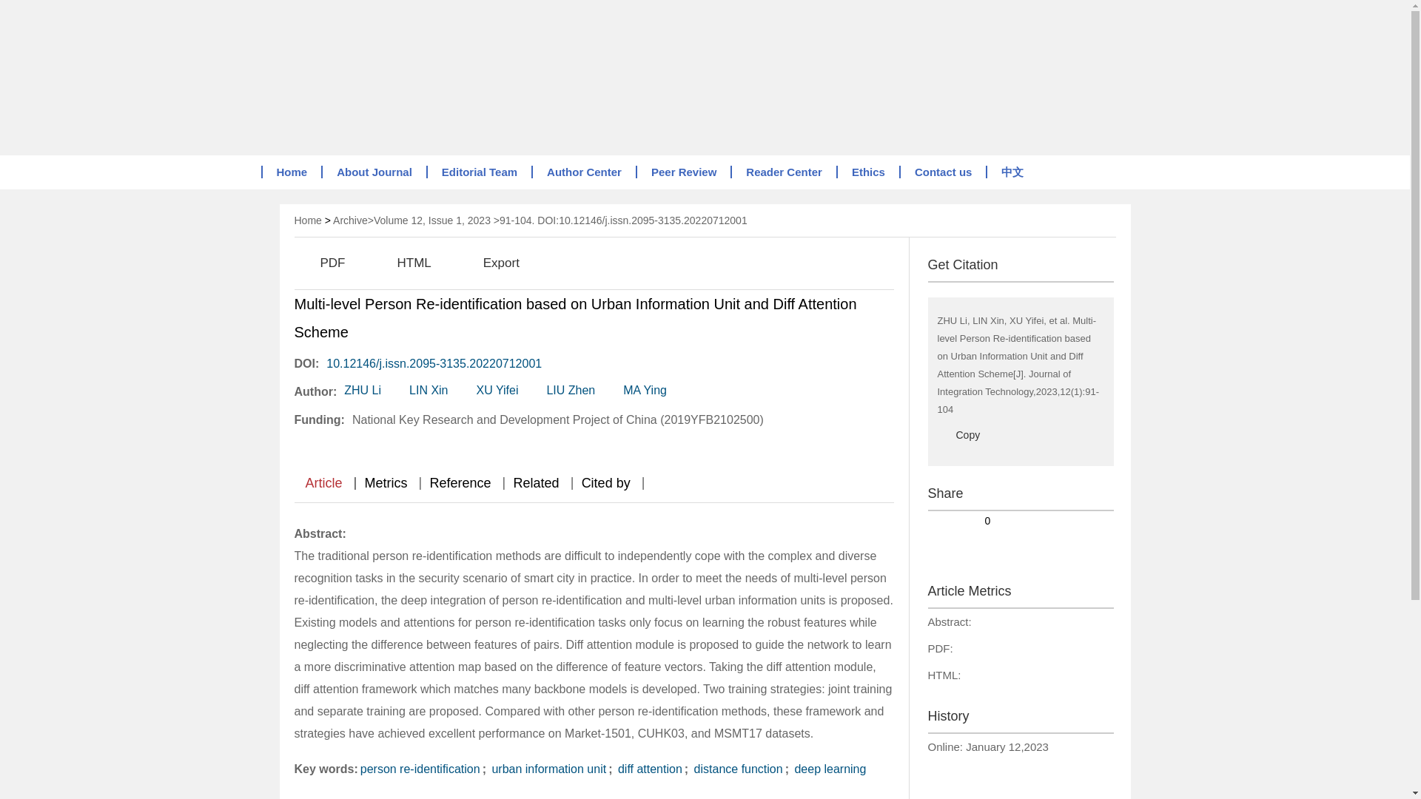 Image resolution: width=1421 pixels, height=799 pixels. Describe the element at coordinates (783, 172) in the screenshot. I see `Reader Center` at that location.